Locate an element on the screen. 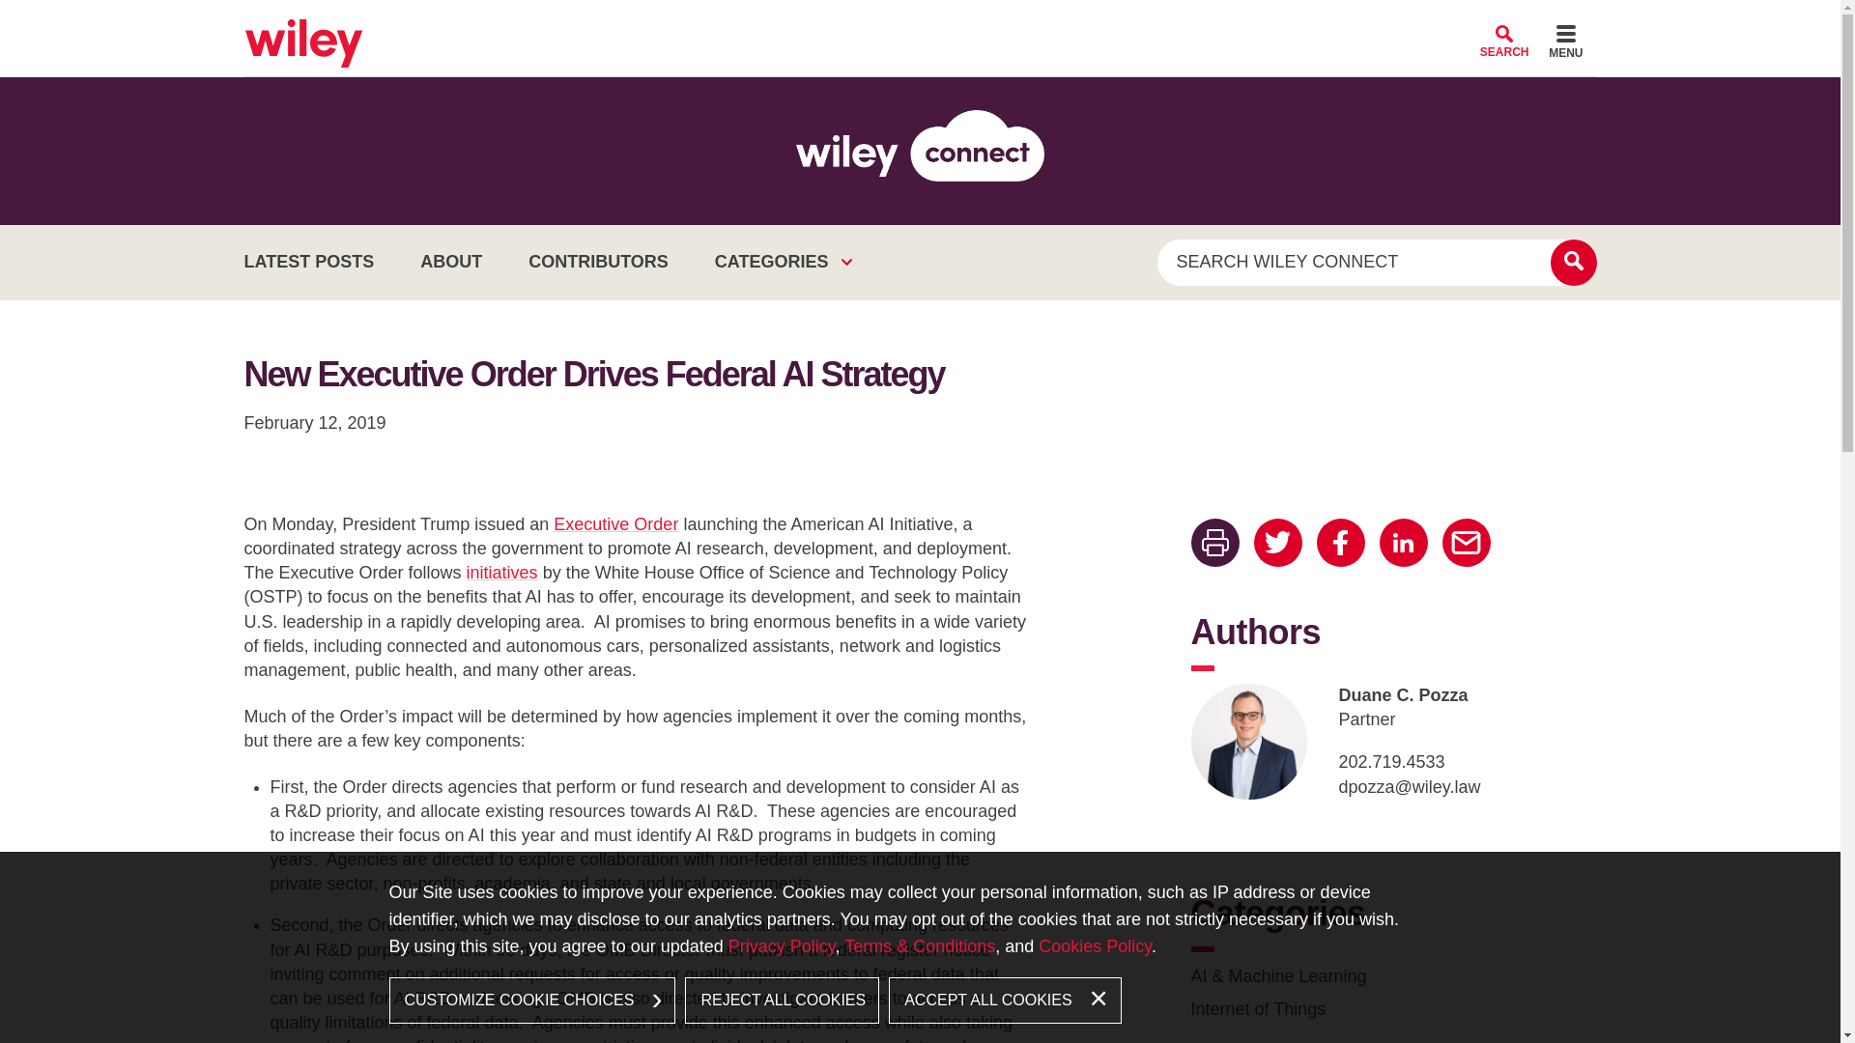  Main Content is located at coordinates (853, 21).